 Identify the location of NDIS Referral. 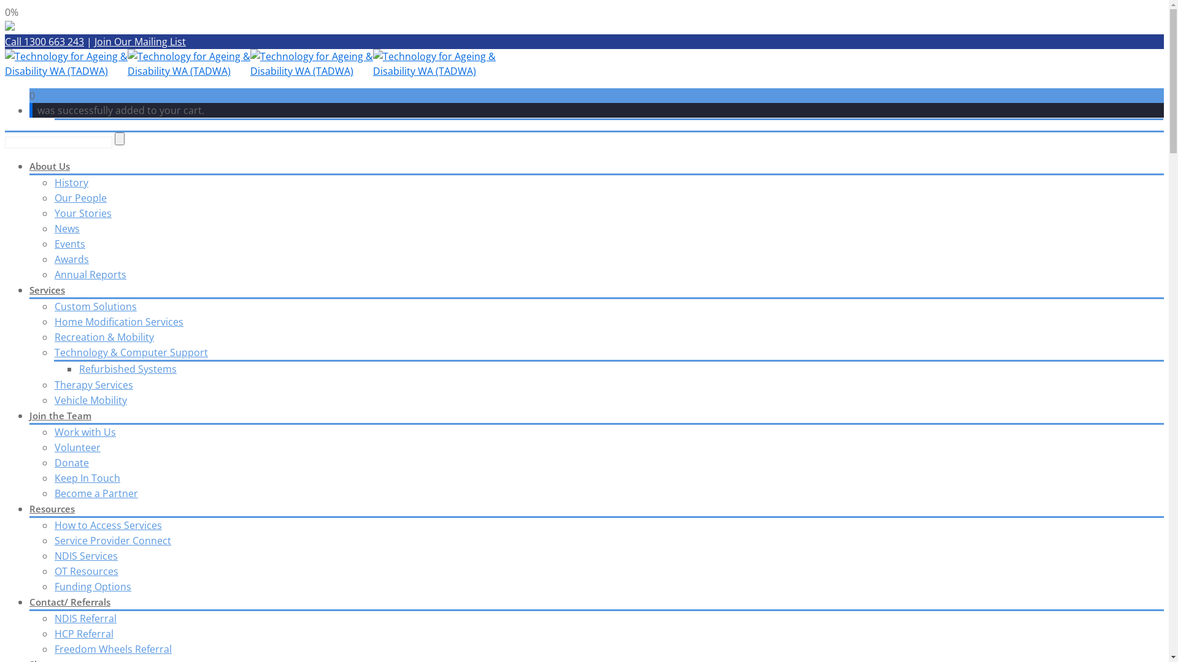
(85, 618).